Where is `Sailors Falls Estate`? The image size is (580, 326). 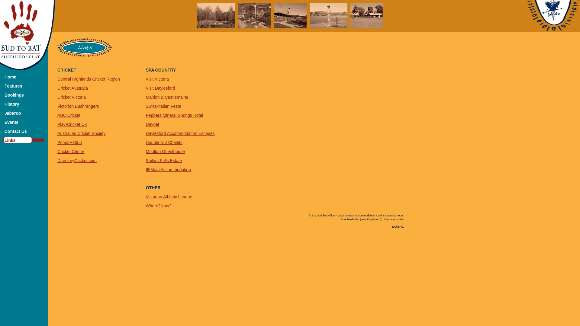 Sailors Falls Estate is located at coordinates (164, 161).